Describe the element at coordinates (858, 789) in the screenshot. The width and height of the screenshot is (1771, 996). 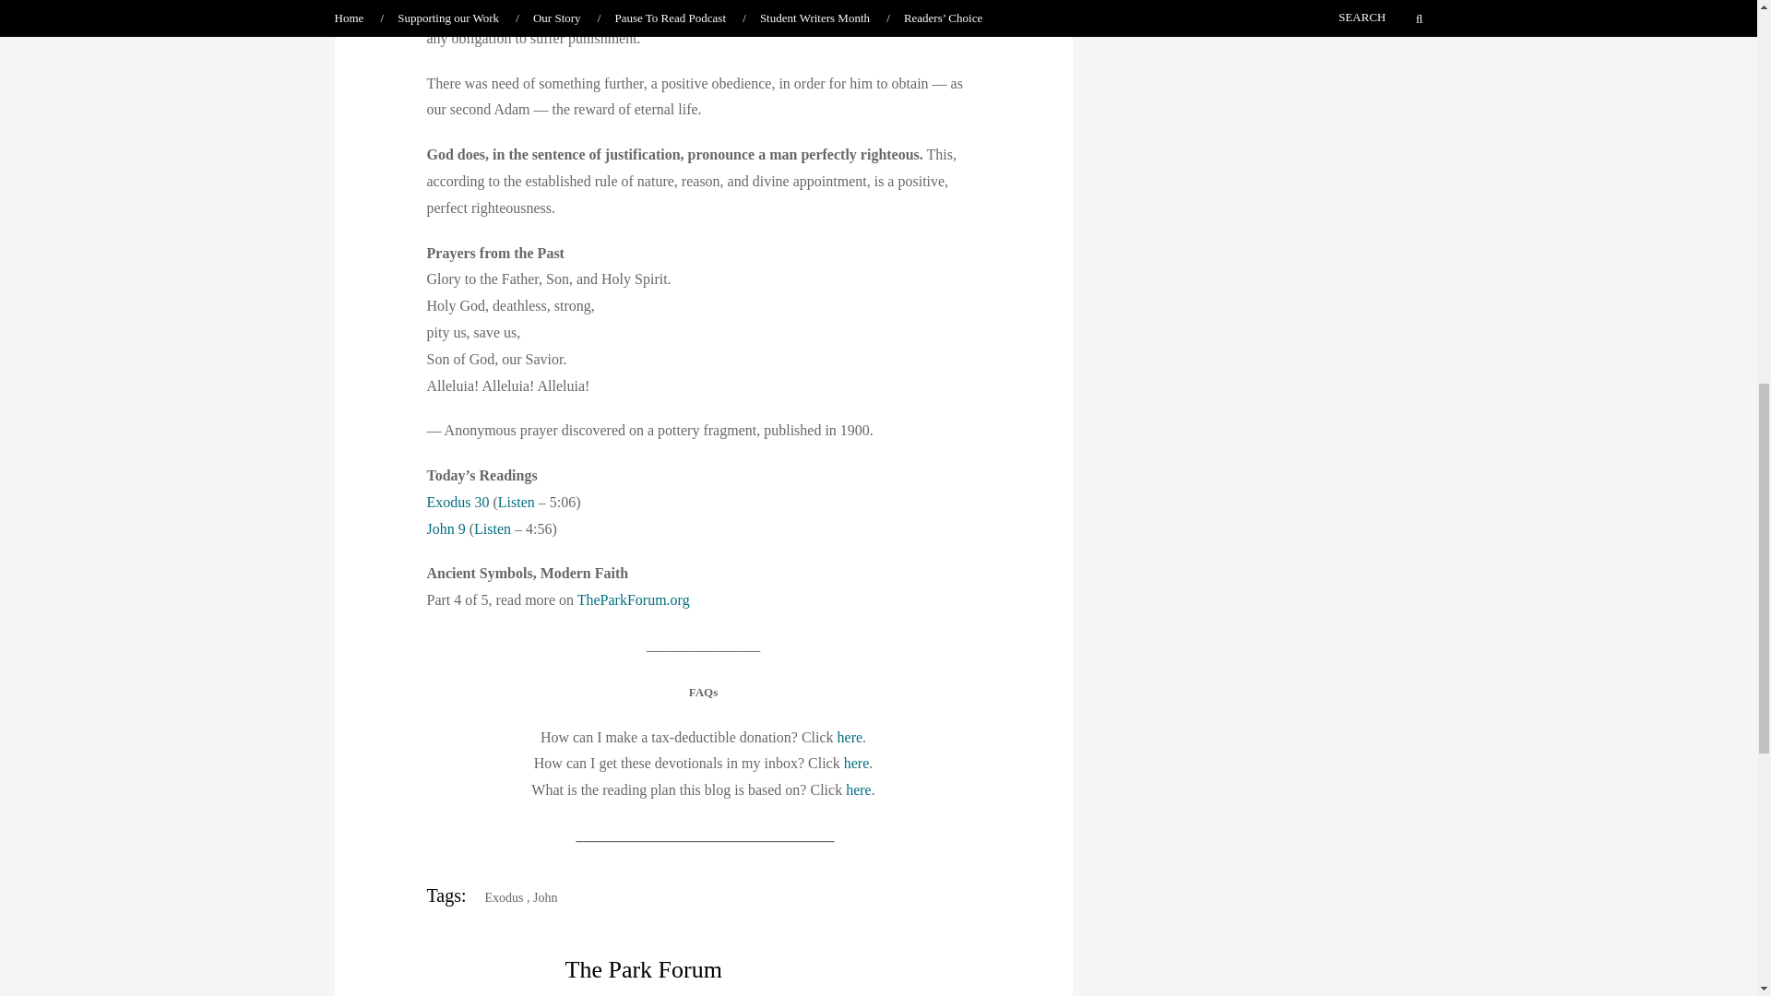
I see `here` at that location.